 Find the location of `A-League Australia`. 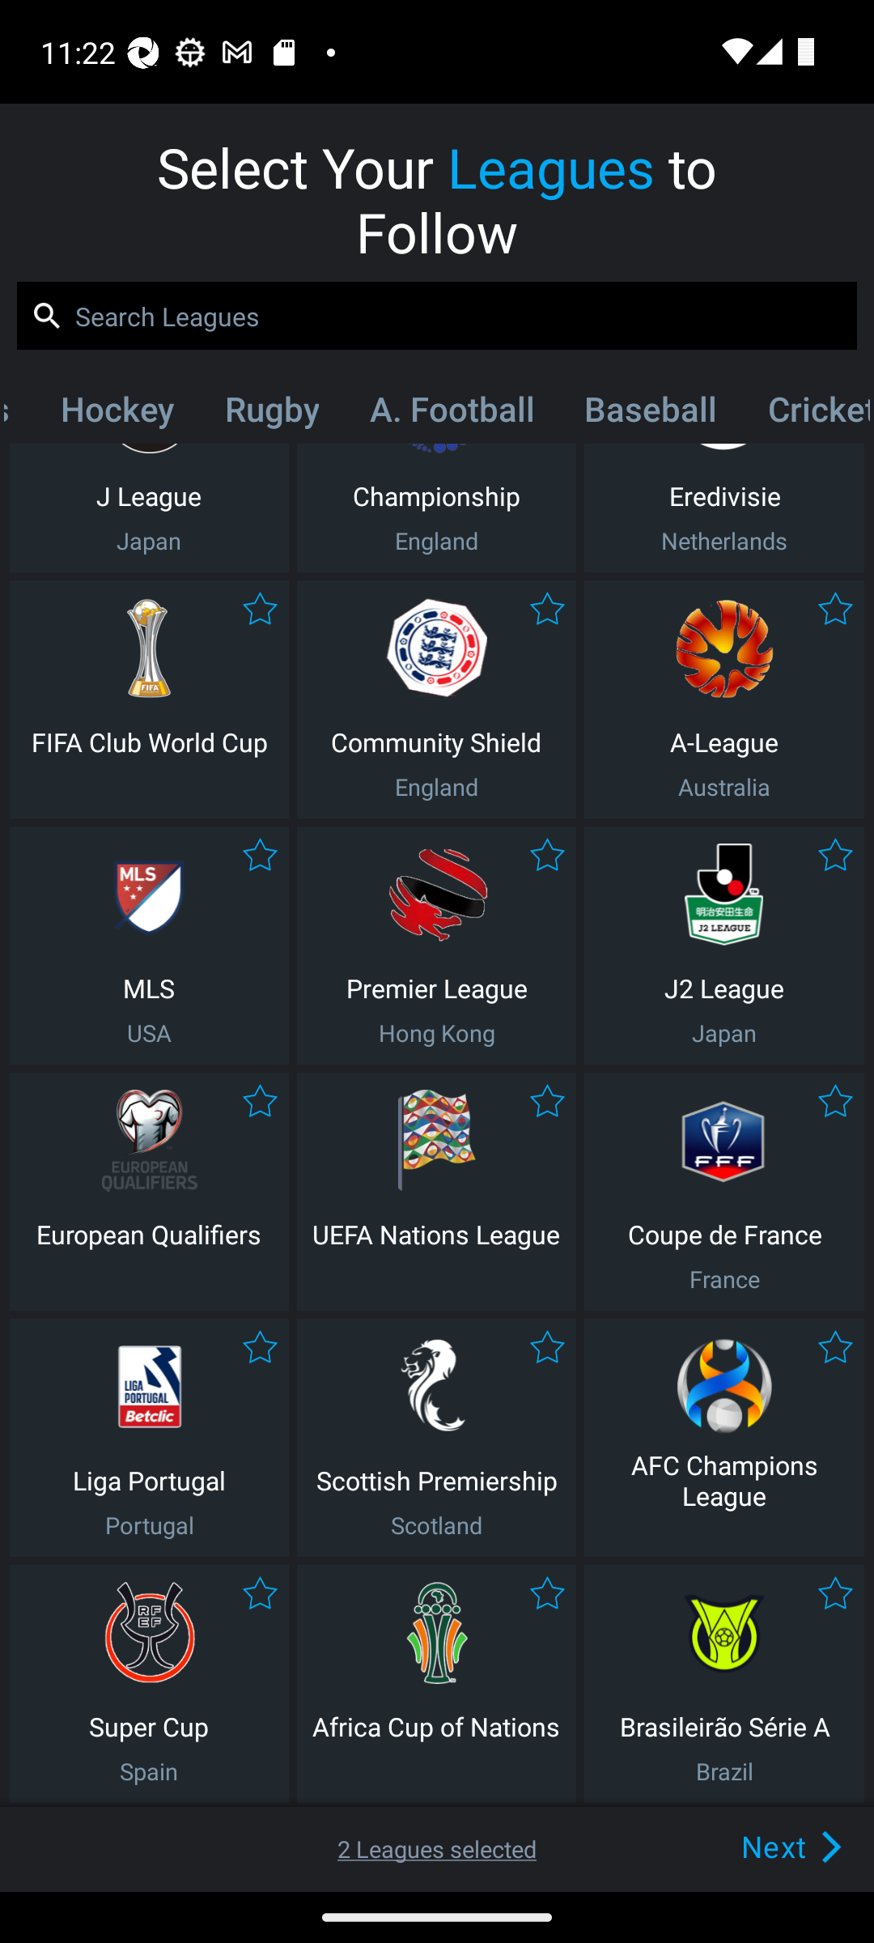

A-League Australia is located at coordinates (724, 699).